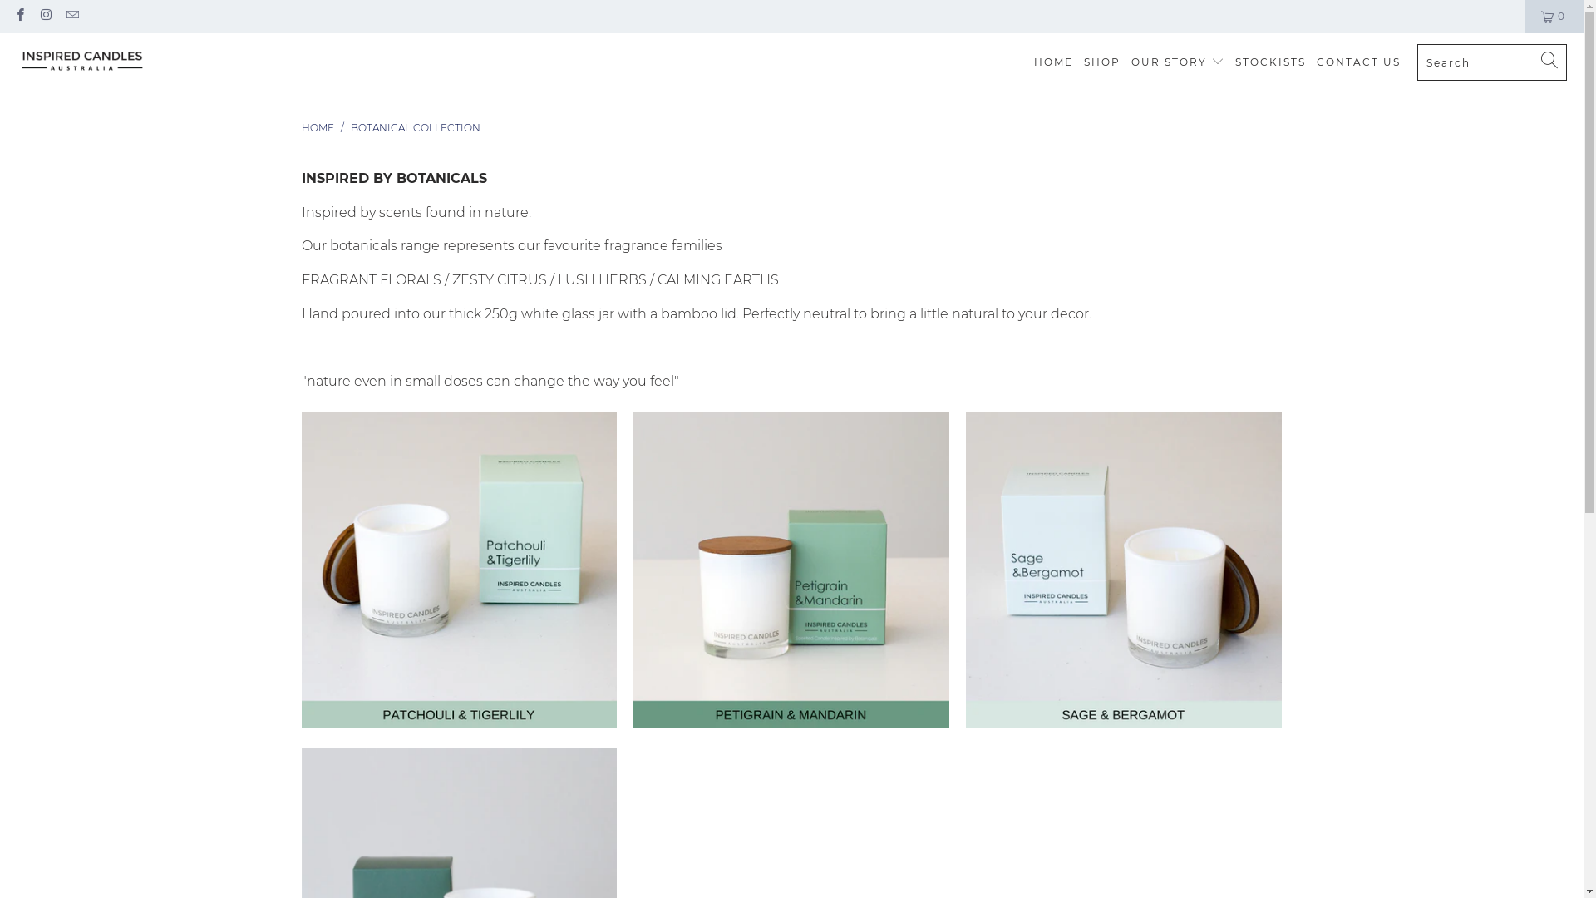 The height and width of the screenshot is (898, 1596). I want to click on inspiredcandles on Facebook, so click(20, 17).